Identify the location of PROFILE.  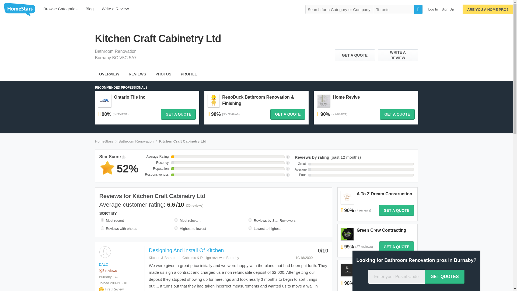
(189, 74).